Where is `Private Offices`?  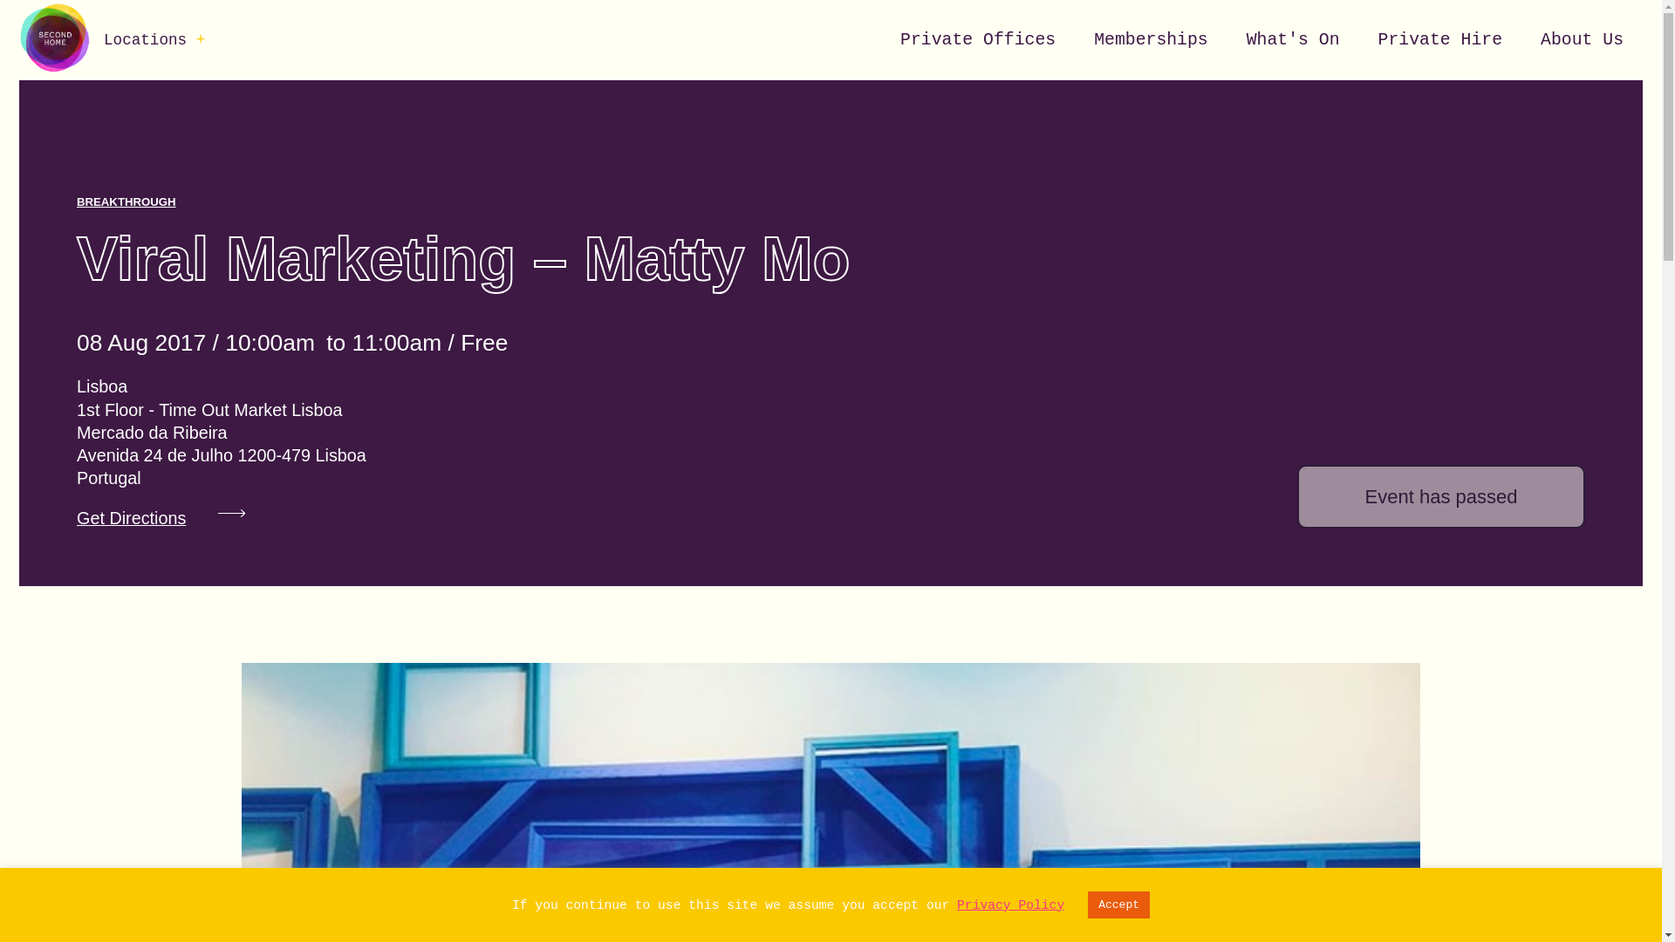 Private Offices is located at coordinates (977, 40).